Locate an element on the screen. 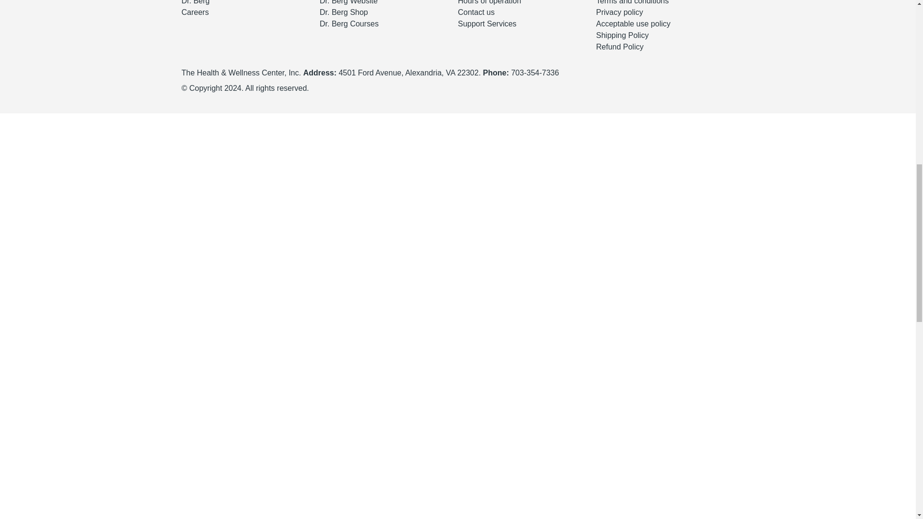  Dr. Berg Website is located at coordinates (348, 2).